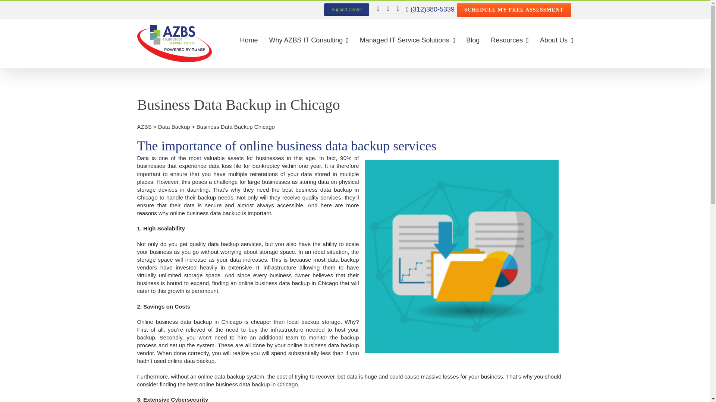 Image resolution: width=716 pixels, height=402 pixels. What do you see at coordinates (347, 10) in the screenshot?
I see `Support Center` at bounding box center [347, 10].